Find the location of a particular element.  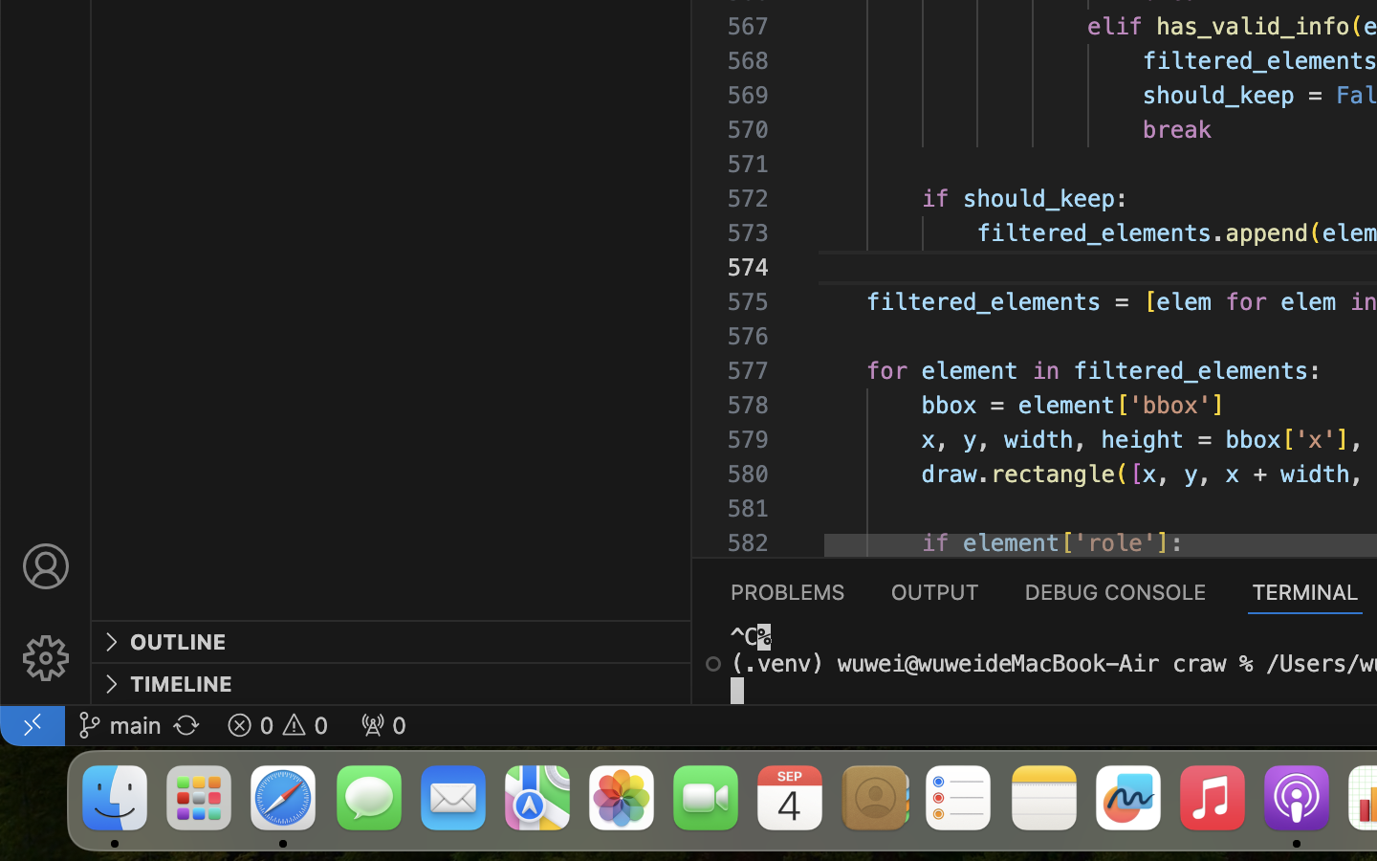

 is located at coordinates (46, 566).